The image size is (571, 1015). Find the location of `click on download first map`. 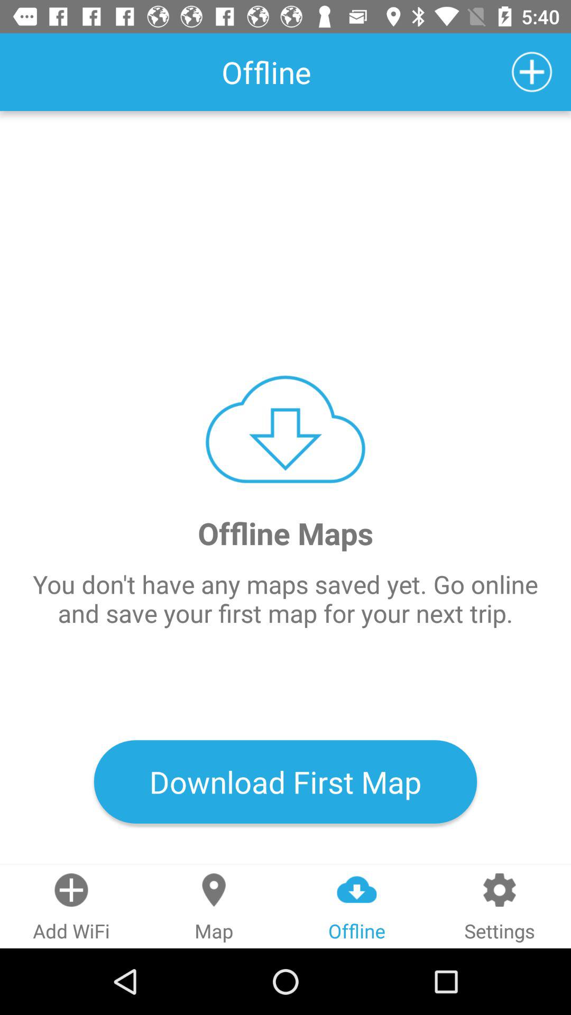

click on download first map is located at coordinates (285, 781).